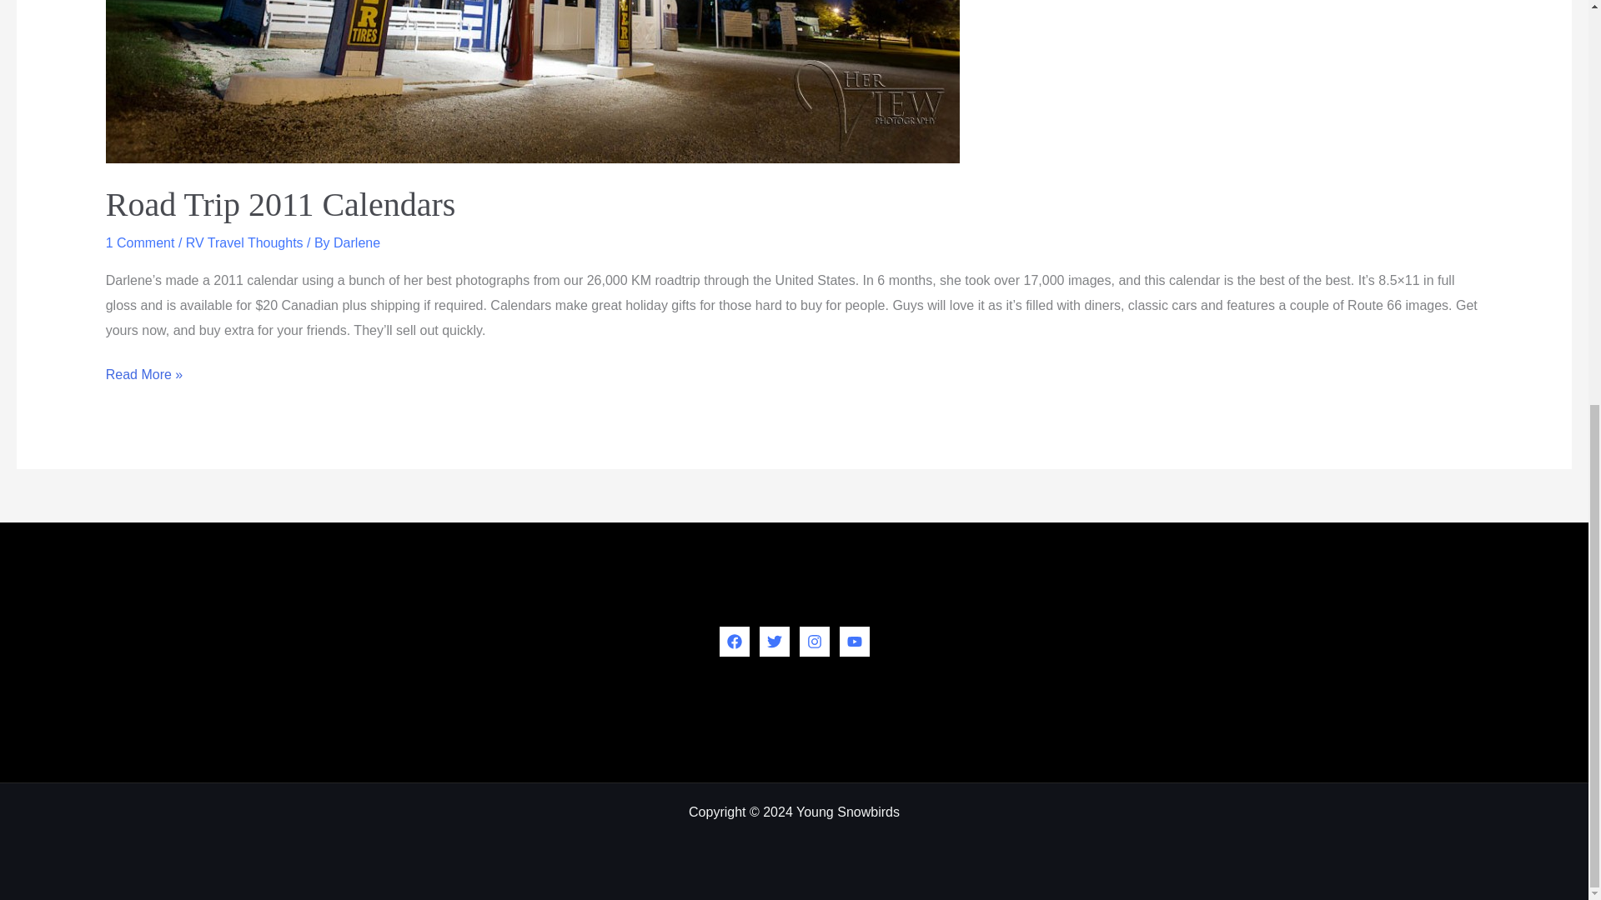 This screenshot has height=900, width=1601. What do you see at coordinates (280, 203) in the screenshot?
I see `Road Trip 2011 Calendars` at bounding box center [280, 203].